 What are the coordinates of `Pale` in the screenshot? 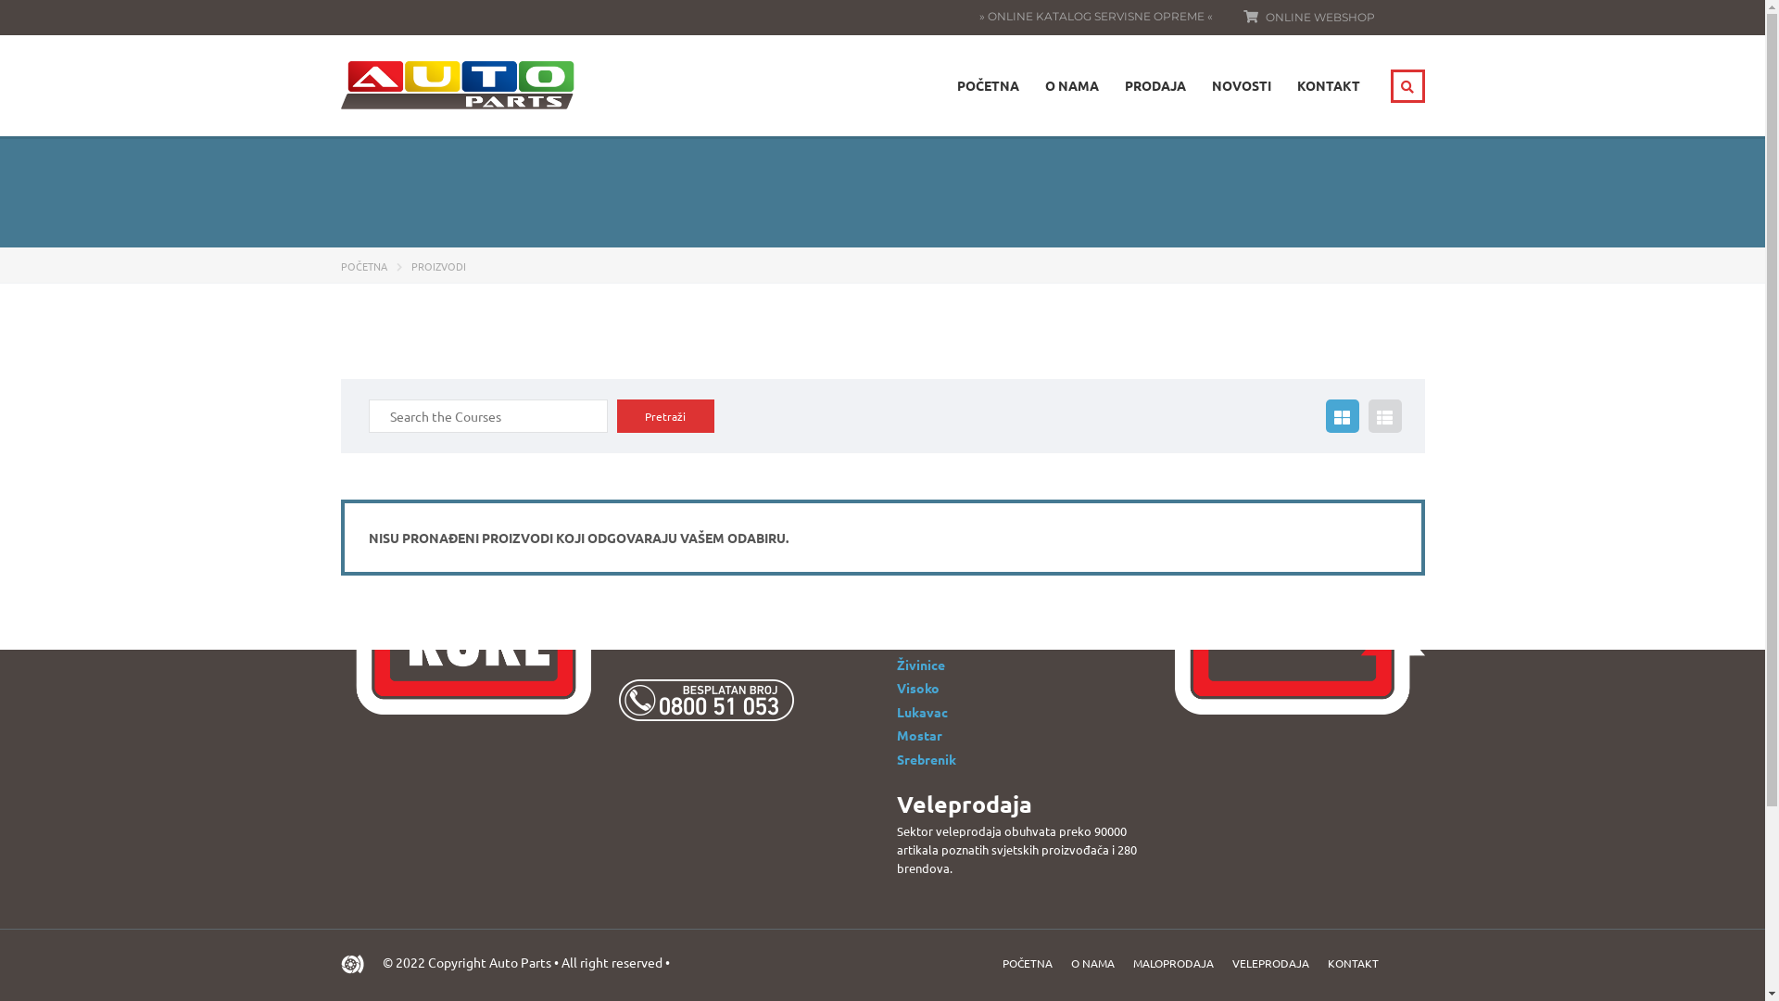 It's located at (910, 547).